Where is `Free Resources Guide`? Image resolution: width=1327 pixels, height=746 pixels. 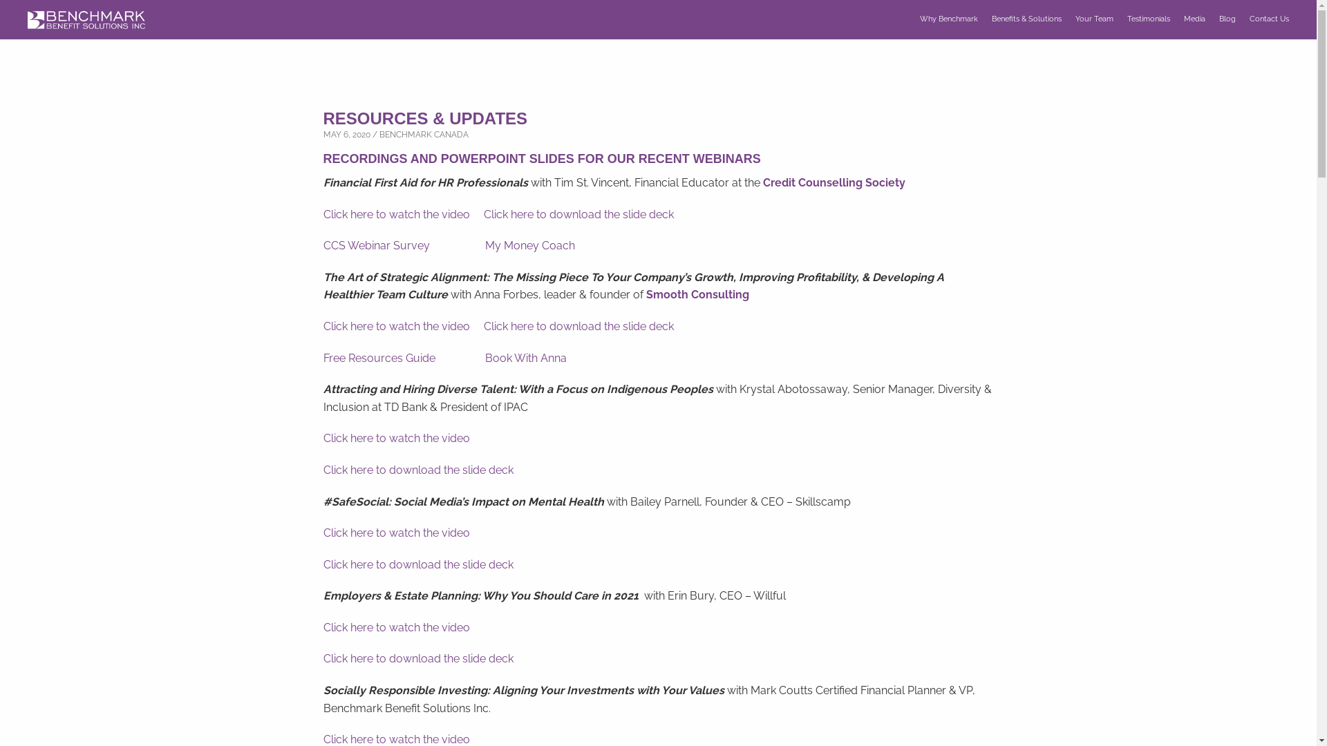
Free Resources Guide is located at coordinates (379, 358).